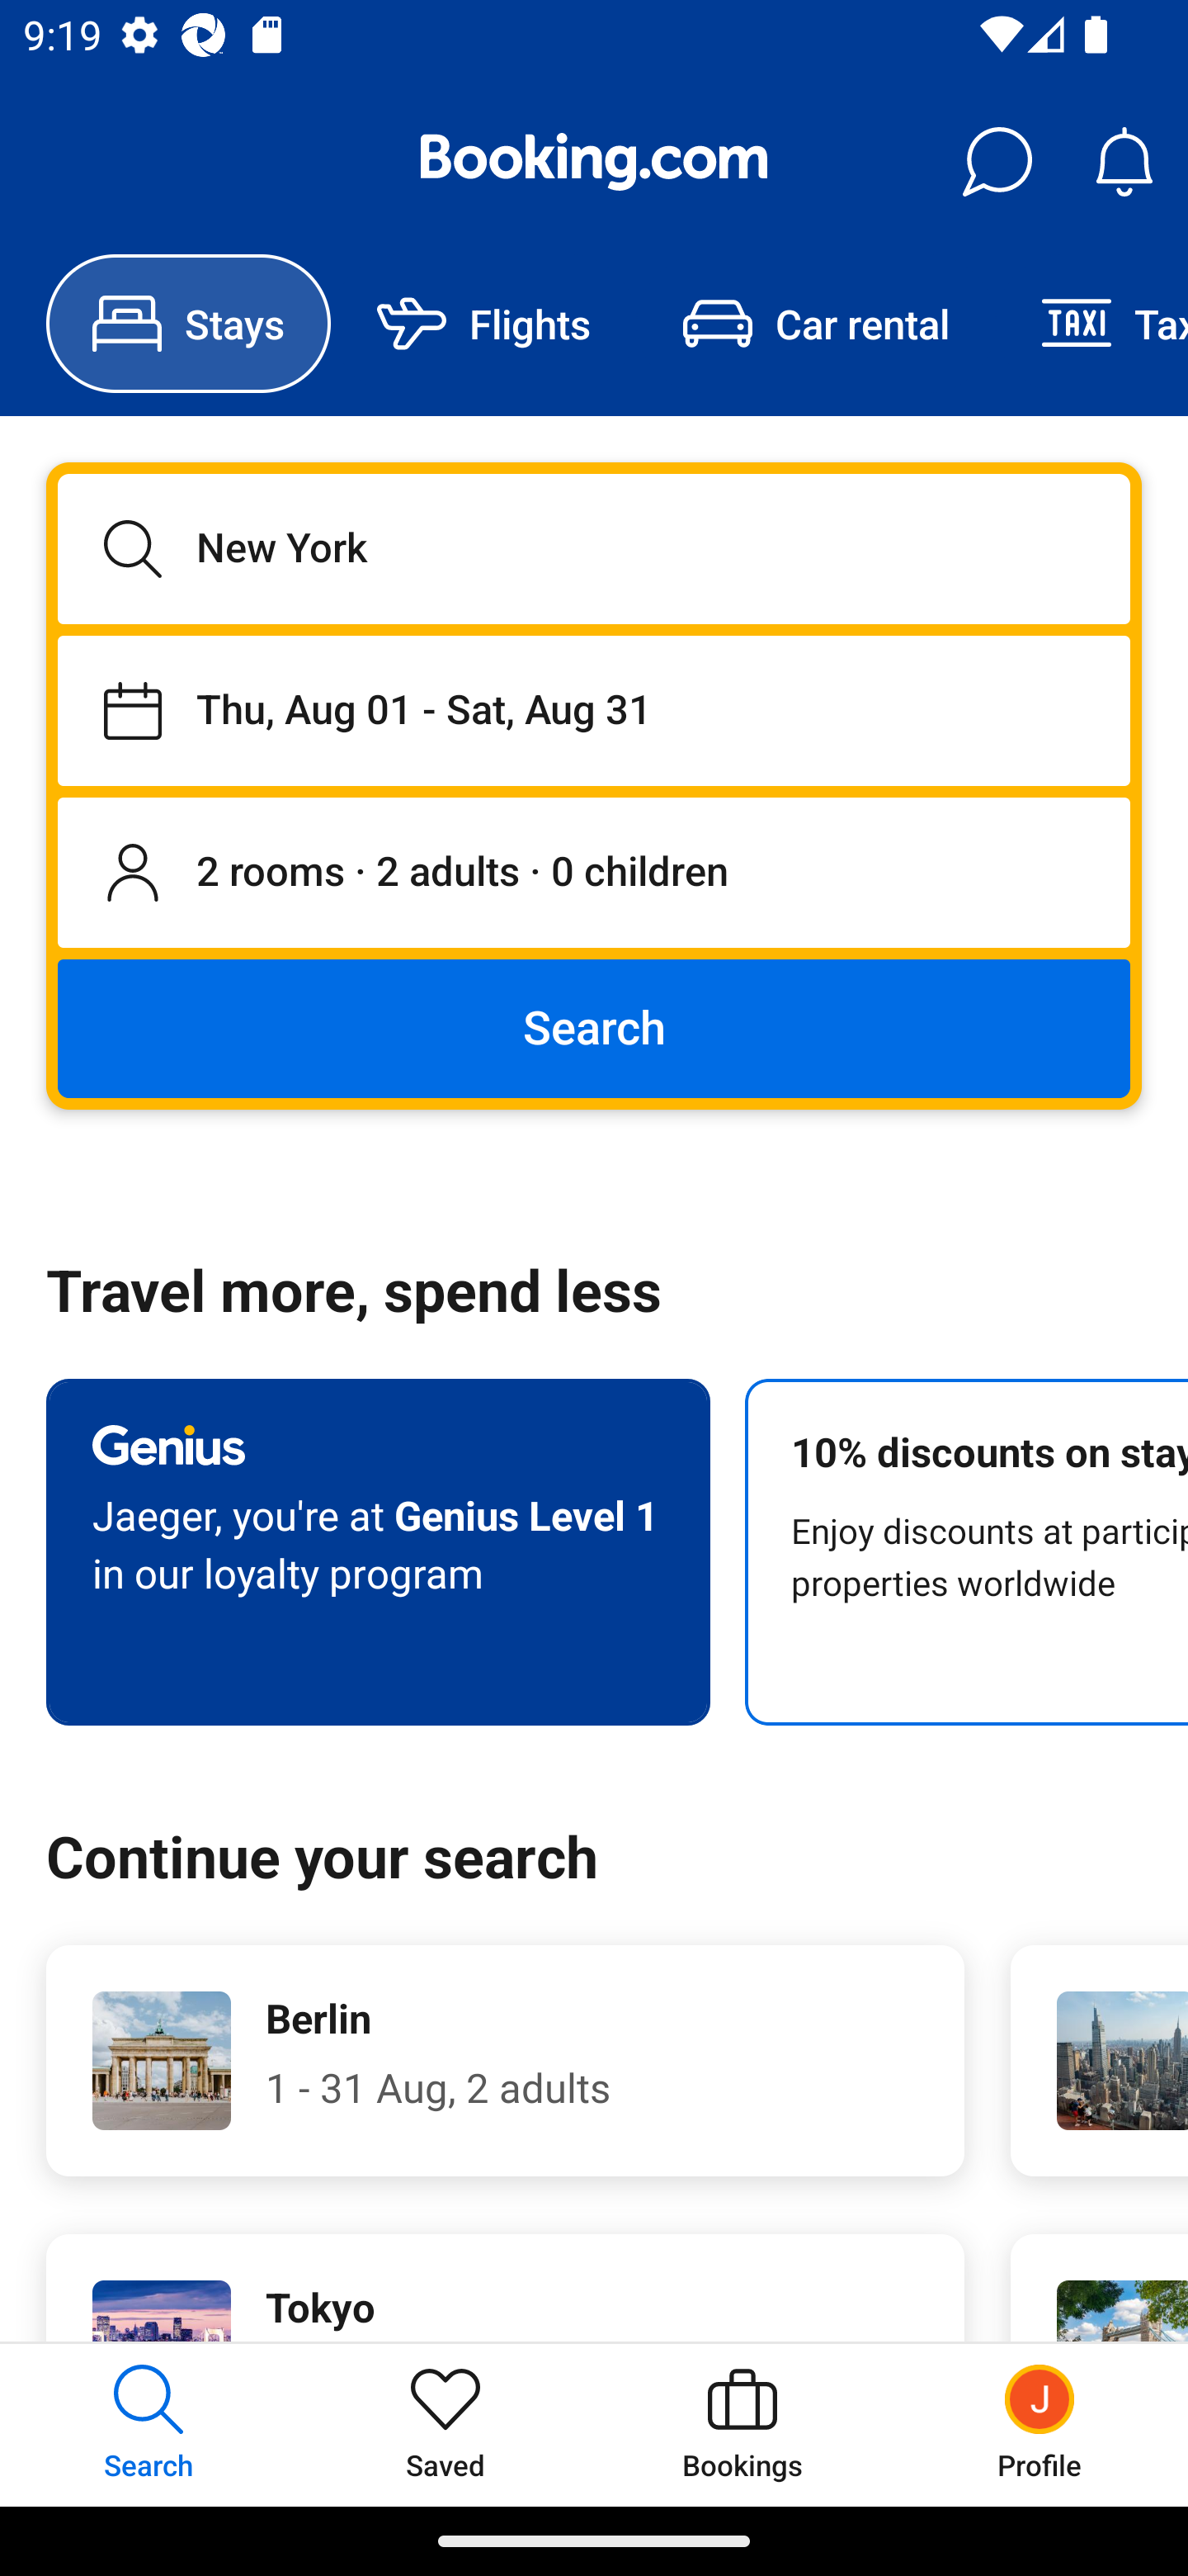 Image resolution: width=1188 pixels, height=2576 pixels. Describe the element at coordinates (997, 162) in the screenshot. I see `Messages` at that location.